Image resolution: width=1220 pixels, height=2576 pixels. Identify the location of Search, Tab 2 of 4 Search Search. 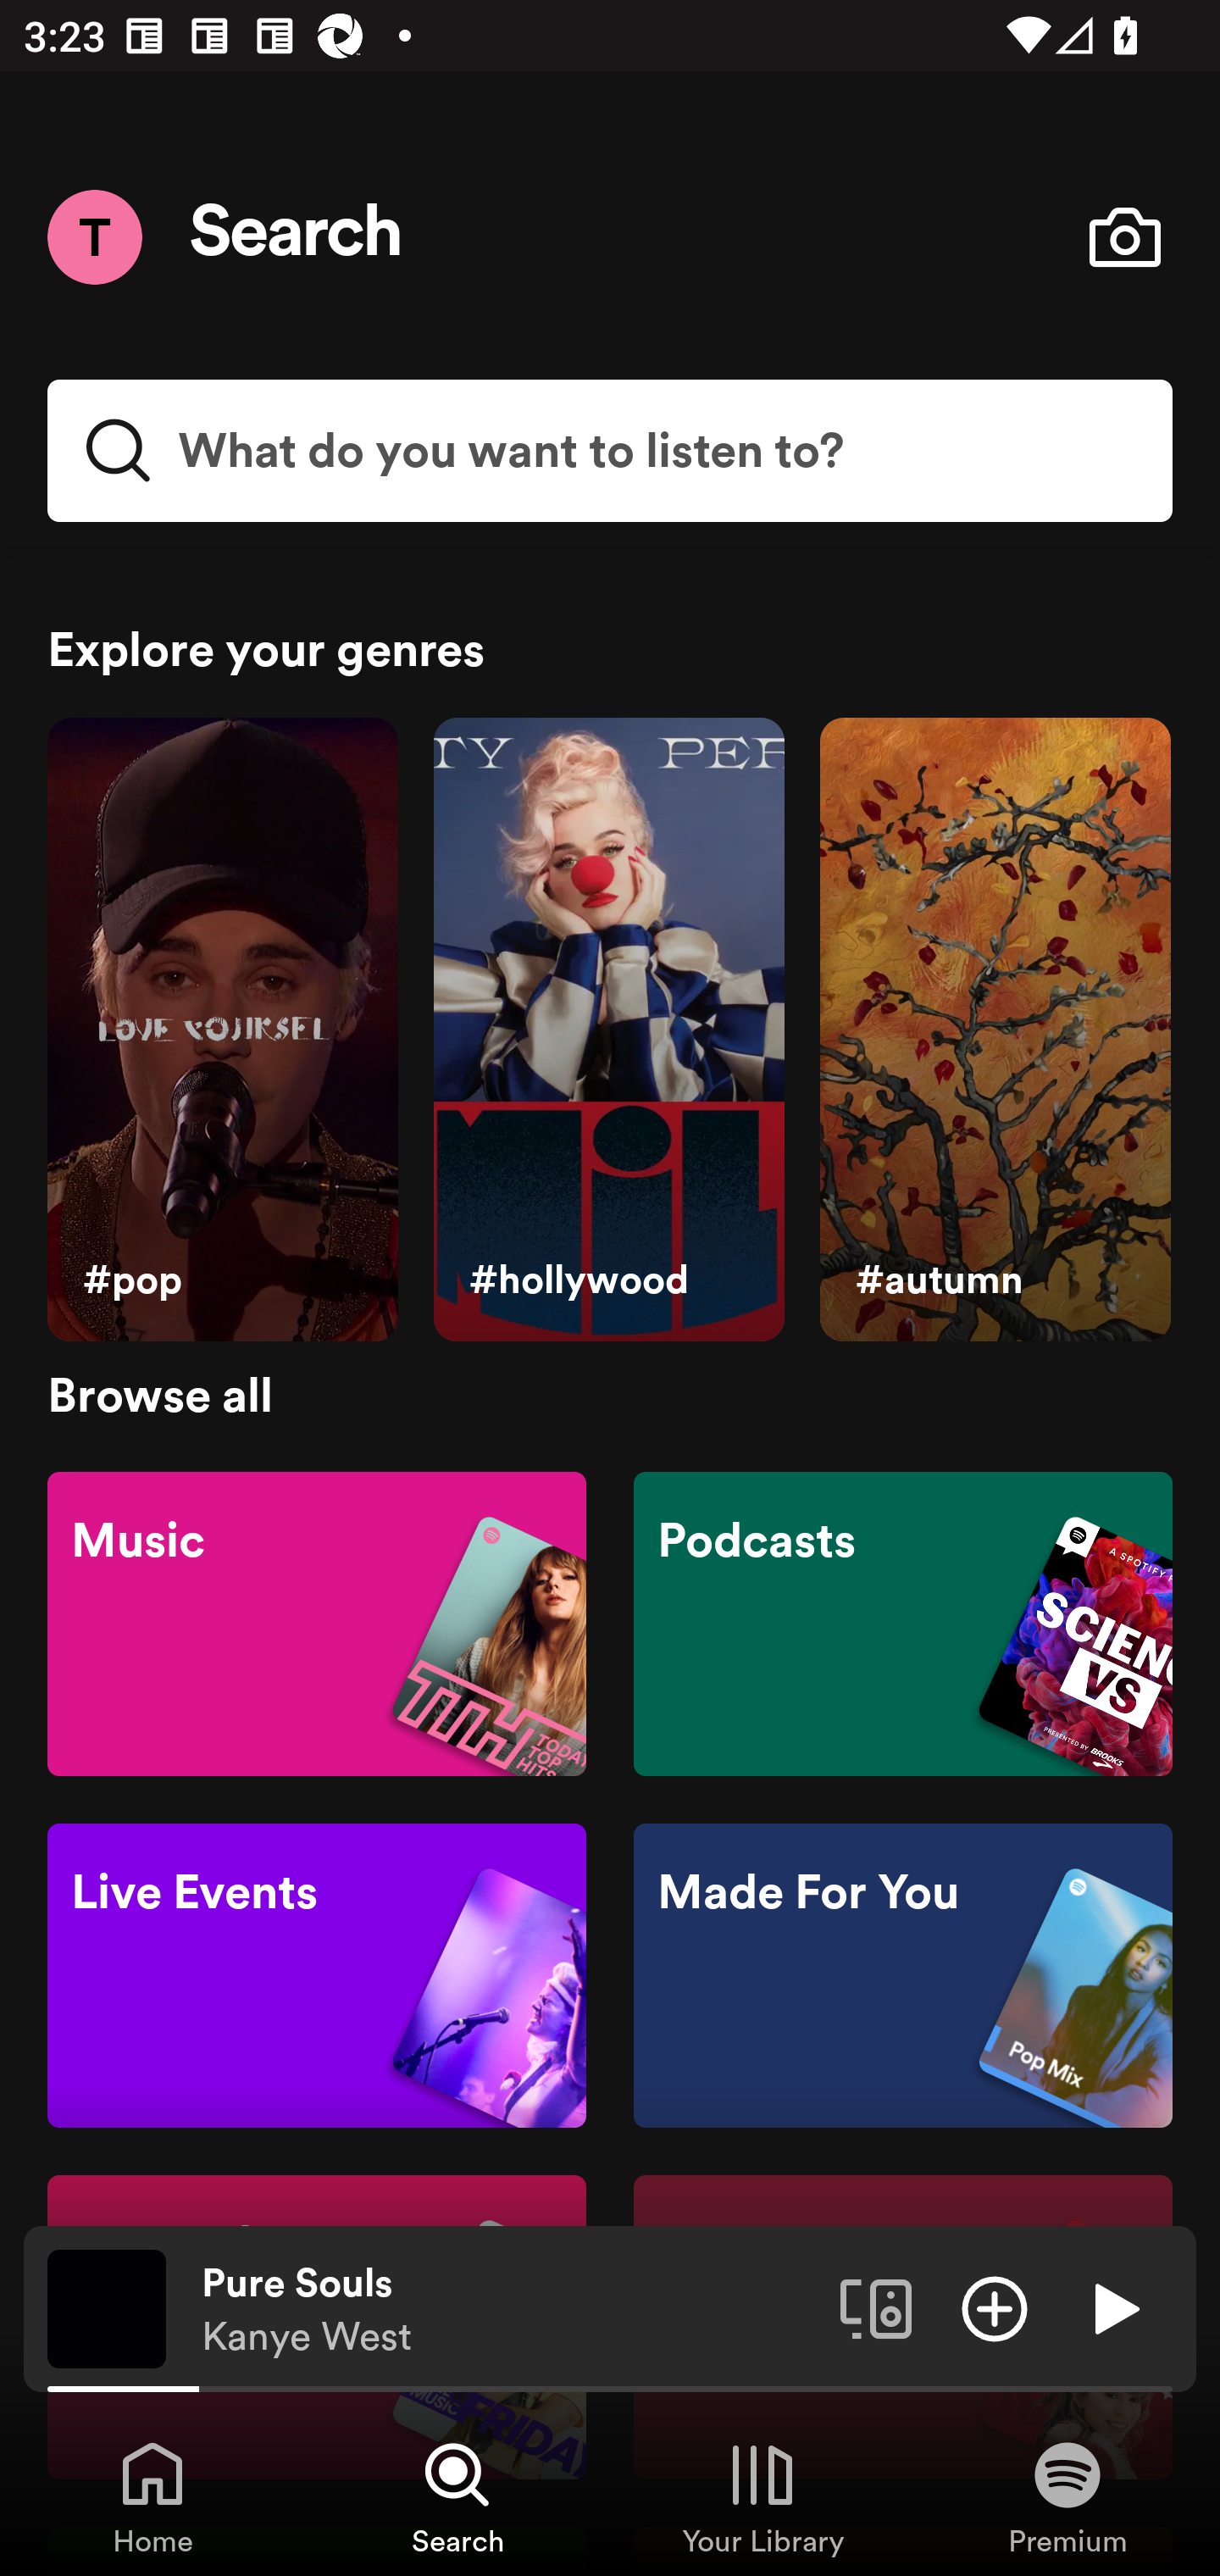
(457, 2496).